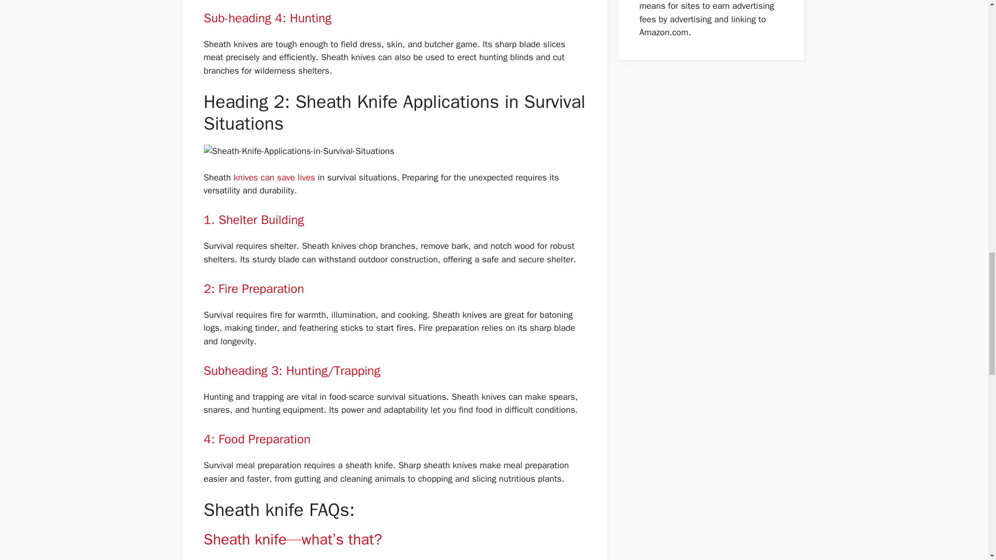 The height and width of the screenshot is (560, 996). Describe the element at coordinates (275, 177) in the screenshot. I see `knives can save lives` at that location.